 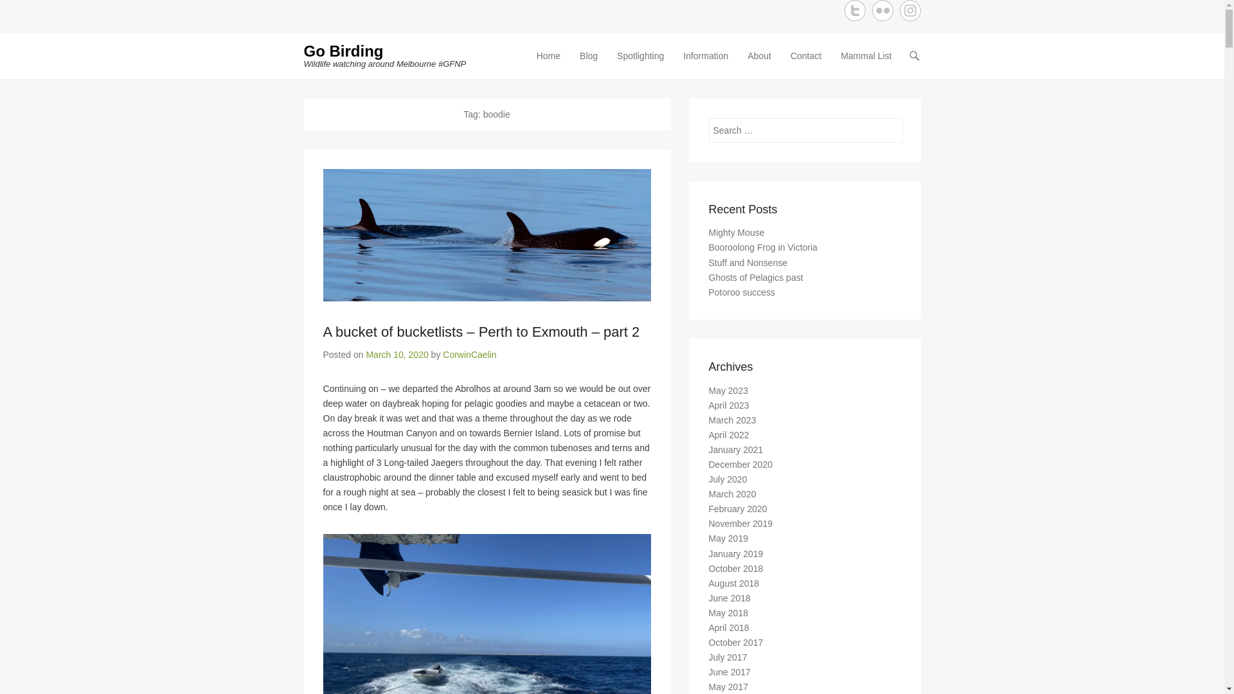 What do you see at coordinates (735, 643) in the screenshot?
I see `October 2017` at bounding box center [735, 643].